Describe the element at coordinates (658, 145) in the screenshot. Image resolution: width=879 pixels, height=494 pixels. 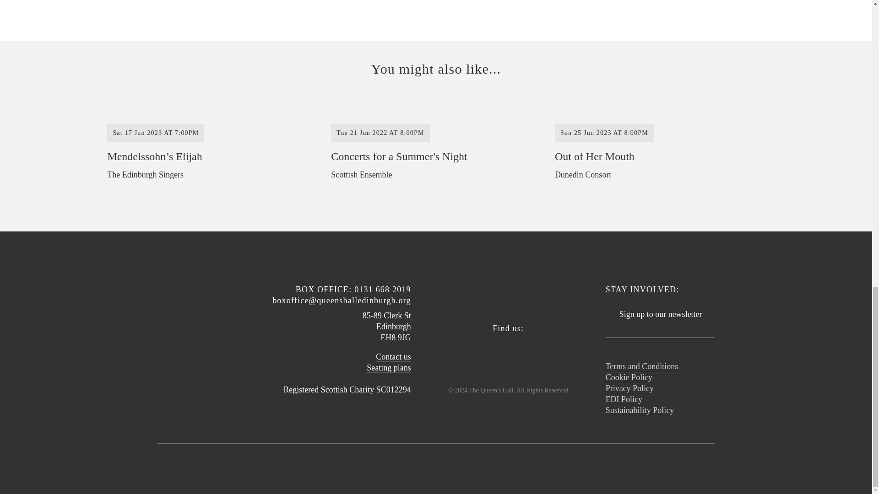
I see `Contact us` at that location.